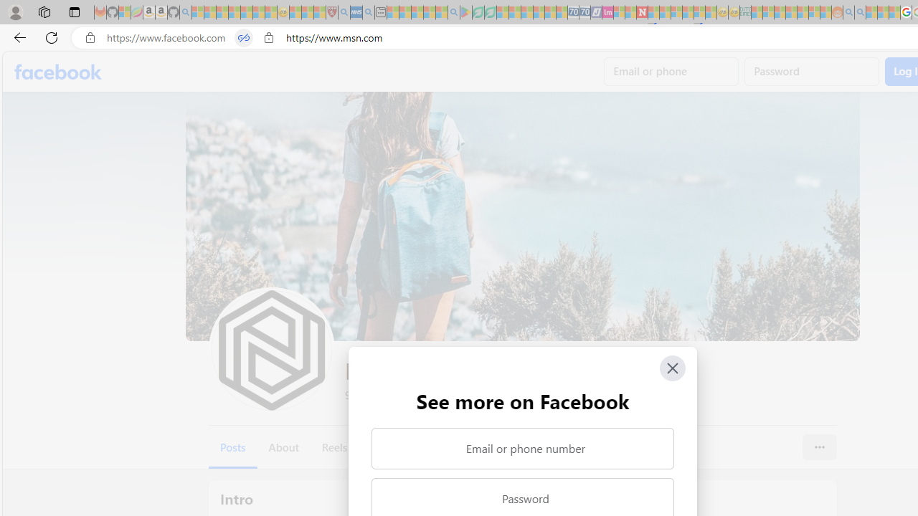  What do you see at coordinates (320, 13) in the screenshot?
I see `Local - MSN - Sleeping` at bounding box center [320, 13].